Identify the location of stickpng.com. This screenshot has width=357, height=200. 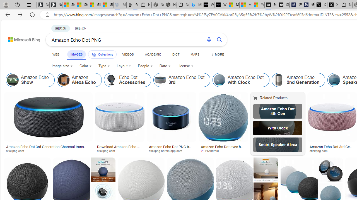
(320, 151).